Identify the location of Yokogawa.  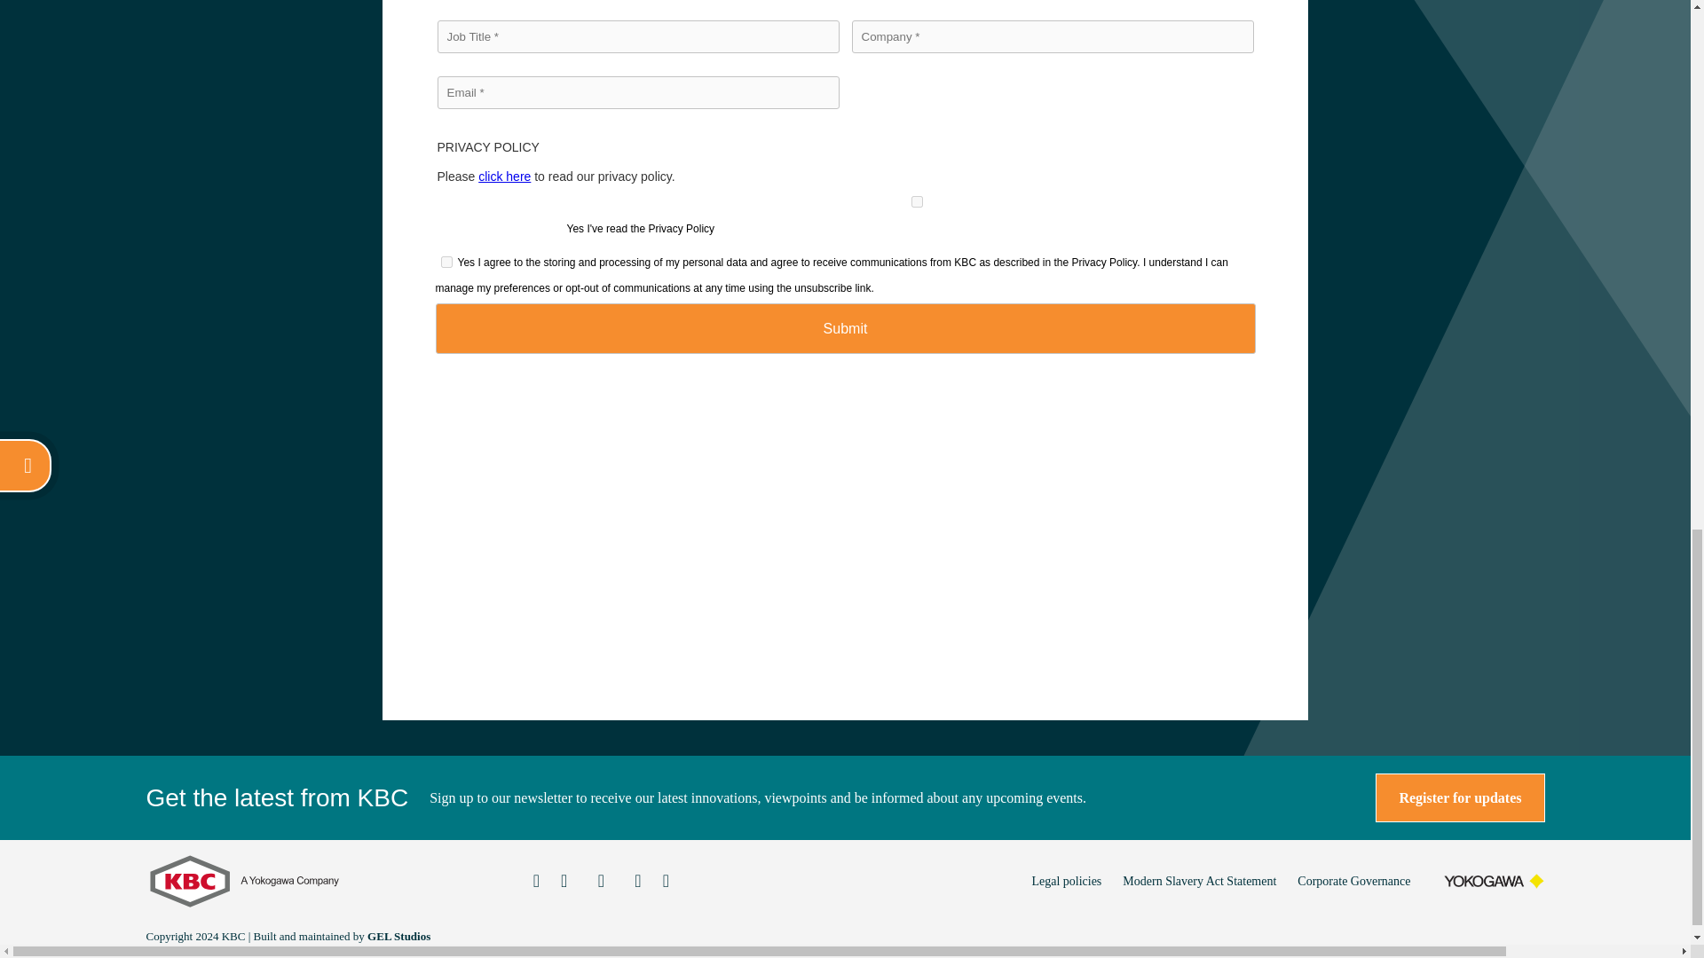
(1493, 881).